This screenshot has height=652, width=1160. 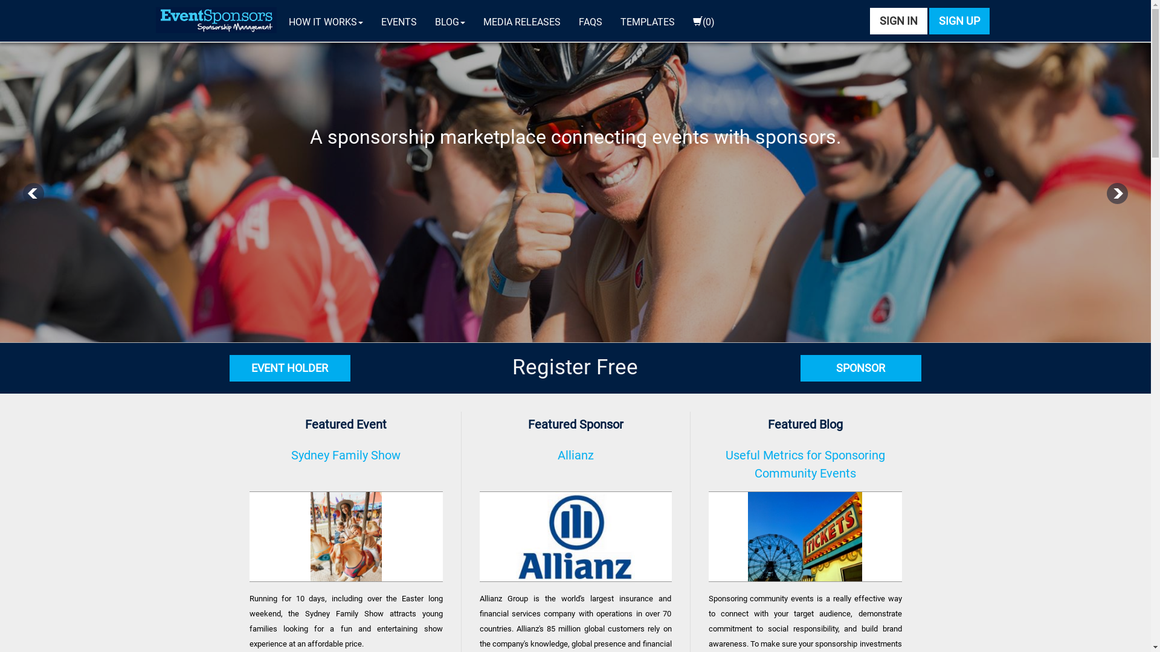 I want to click on FAQS, so click(x=590, y=22).